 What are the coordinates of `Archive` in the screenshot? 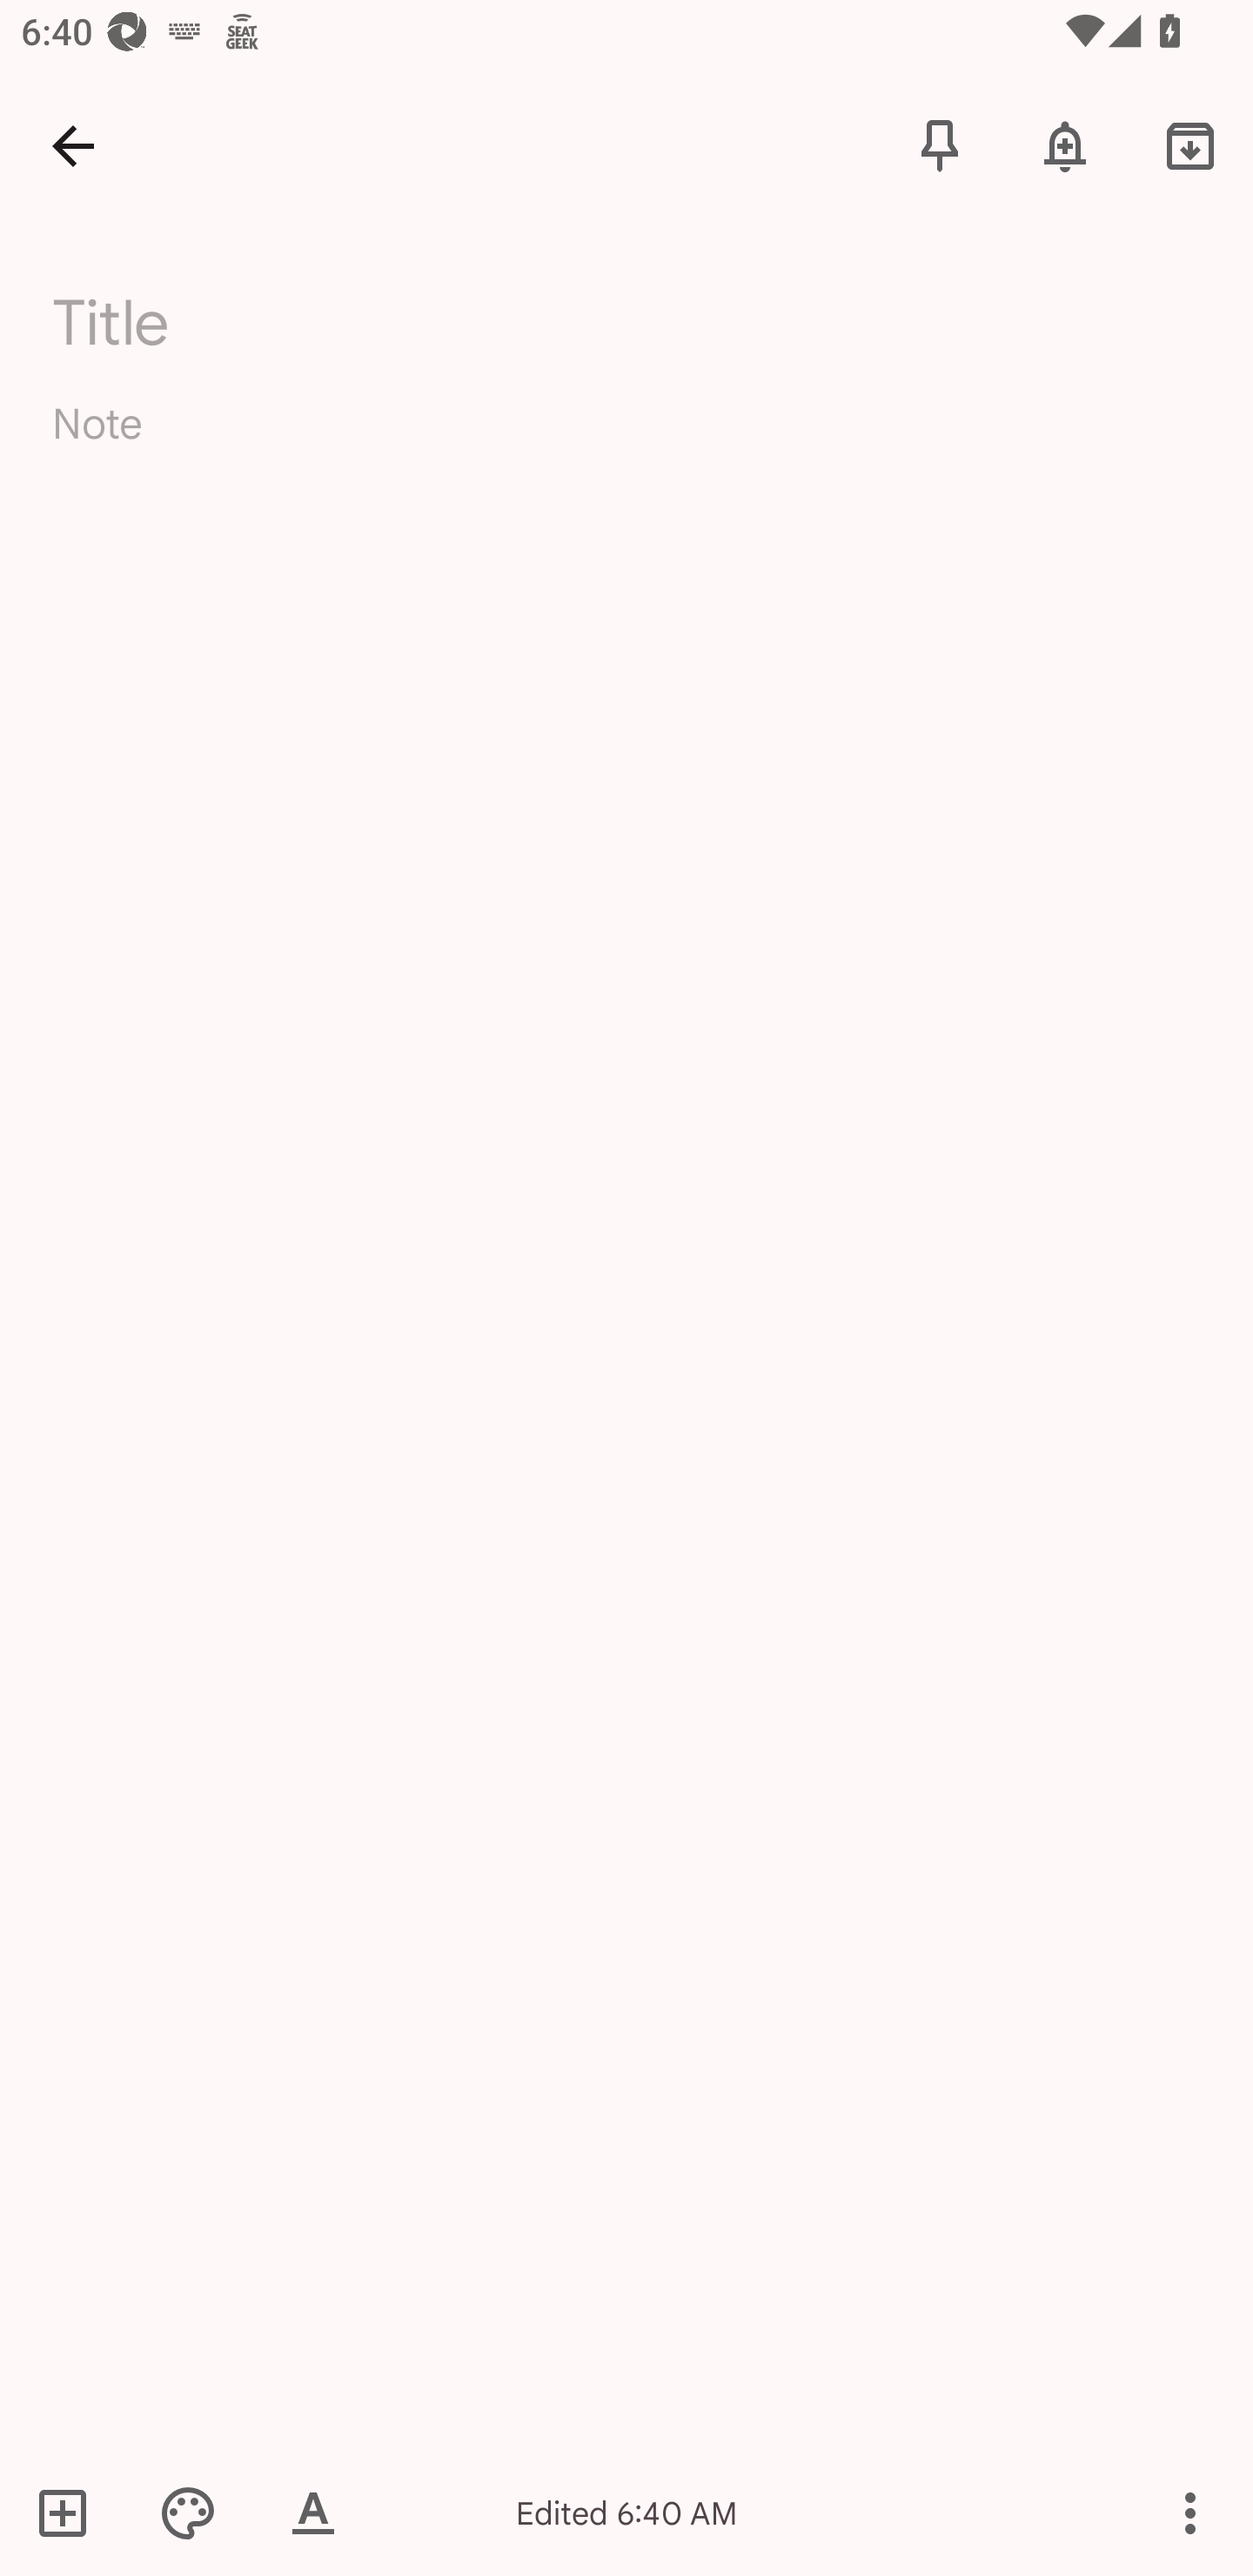 It's located at (1190, 144).